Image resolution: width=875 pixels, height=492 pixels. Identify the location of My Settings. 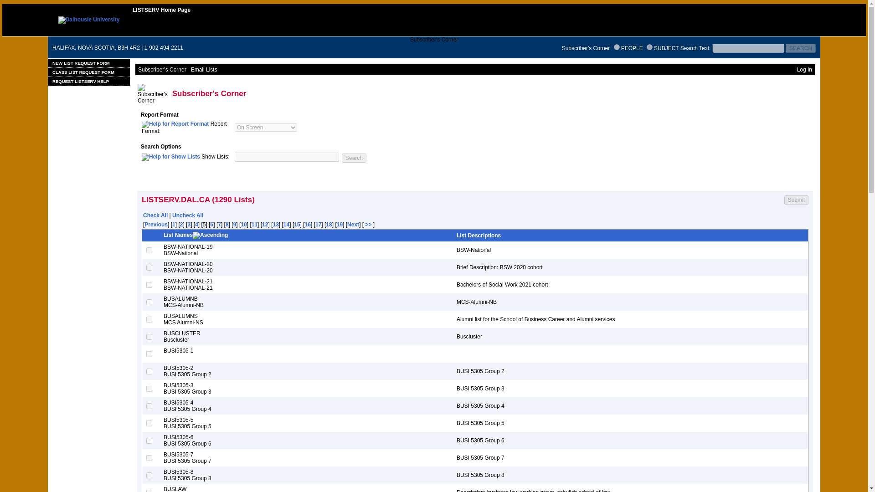
(221, 184).